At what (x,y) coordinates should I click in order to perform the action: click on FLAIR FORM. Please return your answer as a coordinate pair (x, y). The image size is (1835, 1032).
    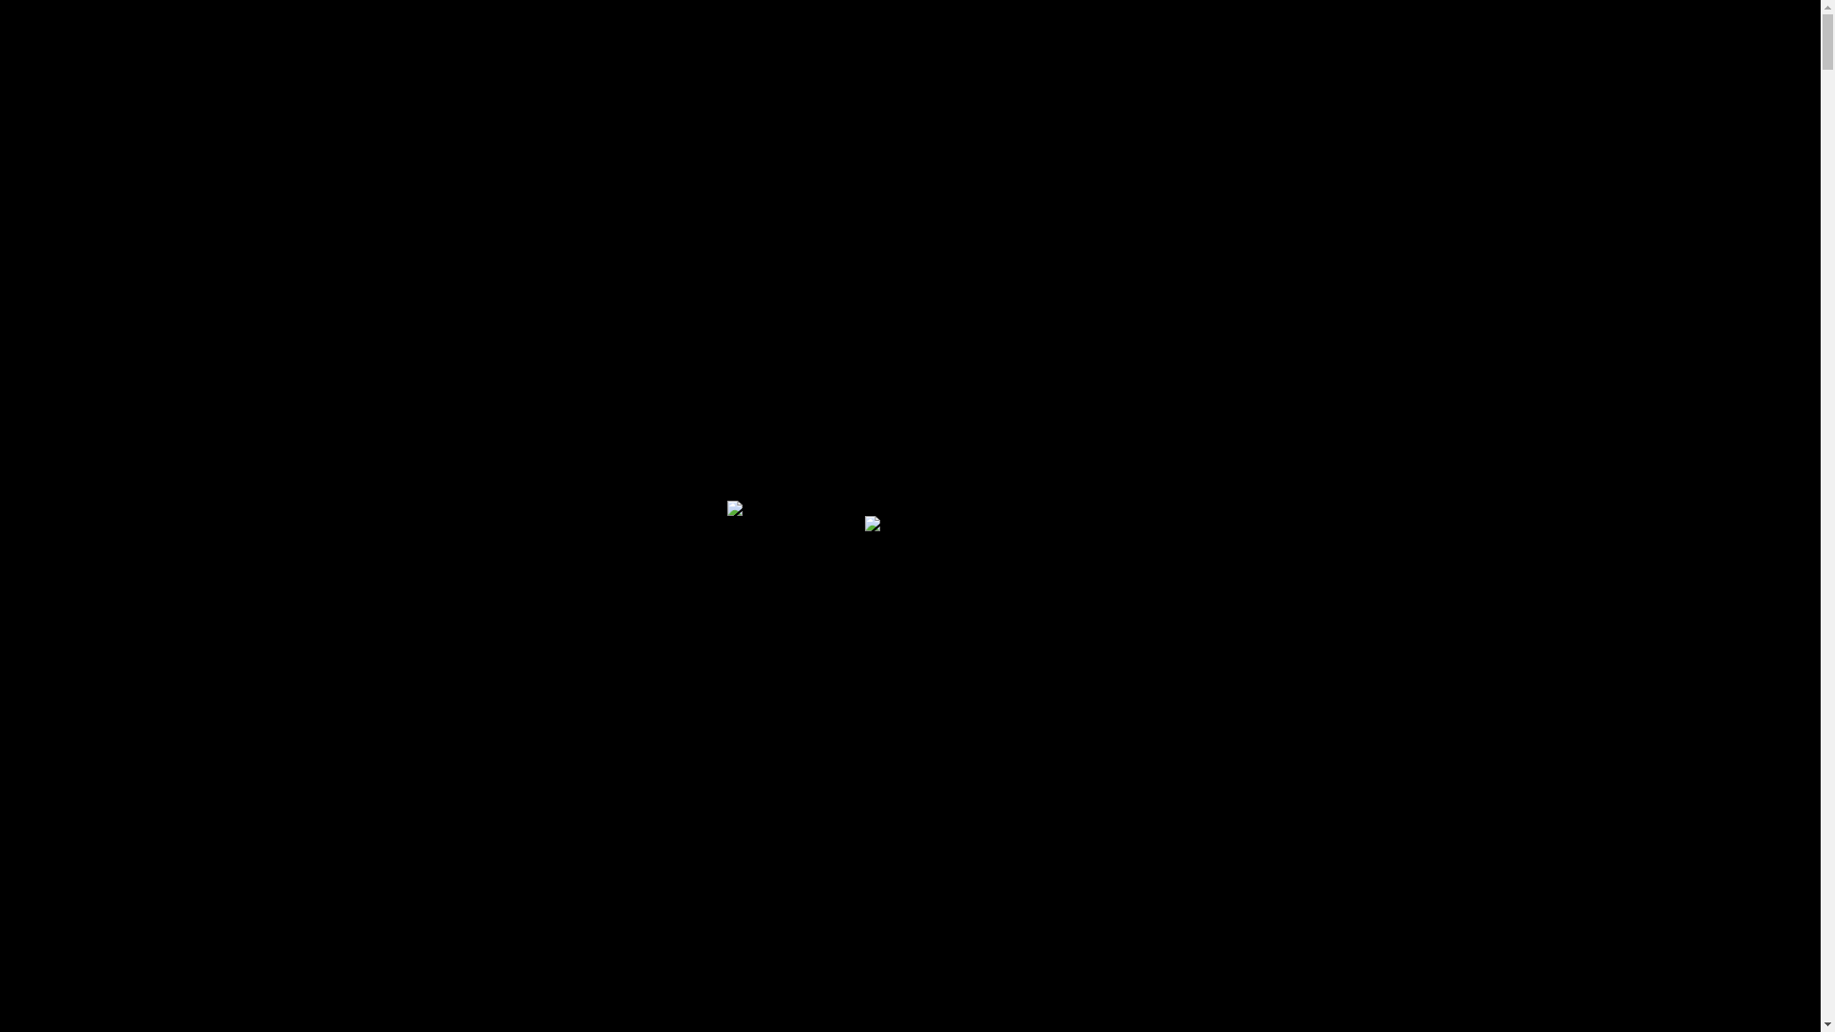
    Looking at the image, I should click on (481, 573).